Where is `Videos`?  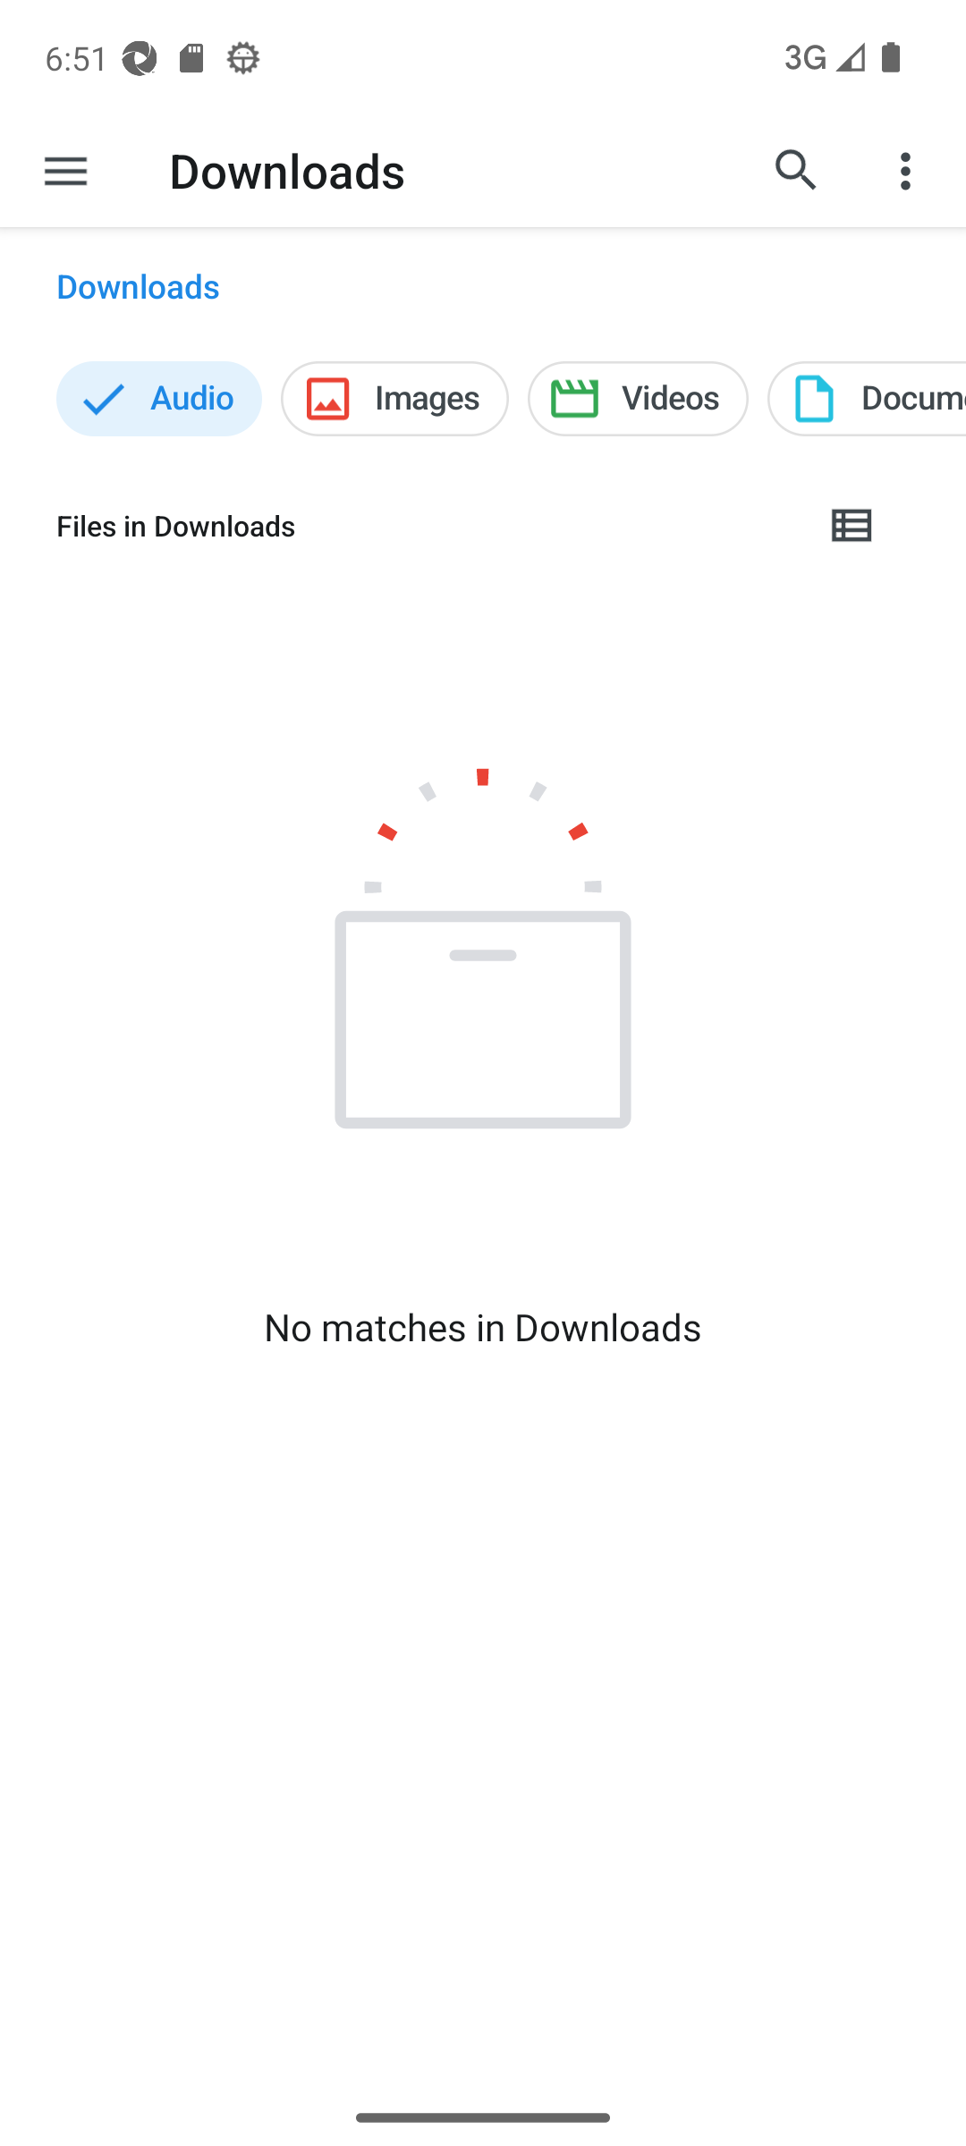 Videos is located at coordinates (638, 399).